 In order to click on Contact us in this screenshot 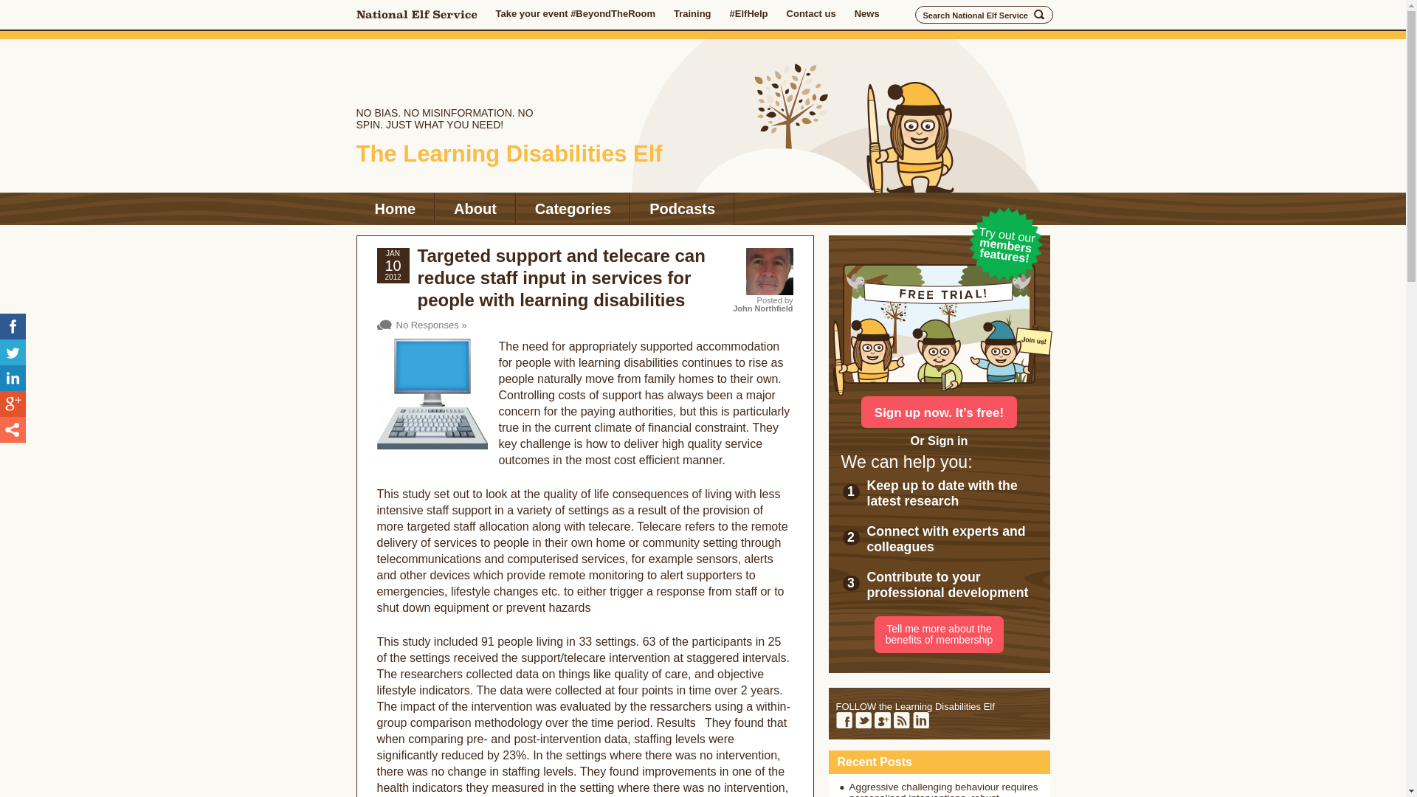, I will do `click(810, 13)`.